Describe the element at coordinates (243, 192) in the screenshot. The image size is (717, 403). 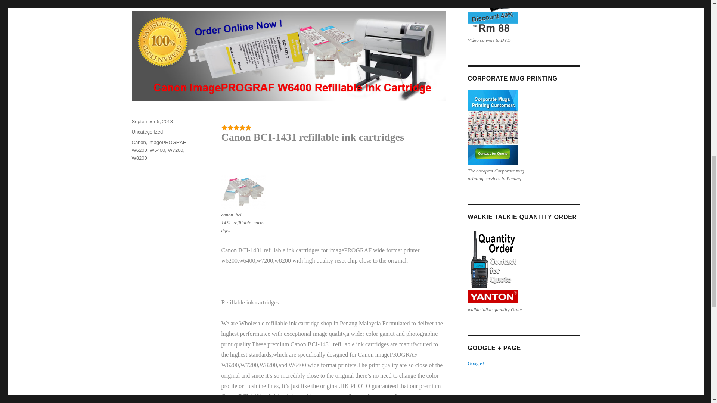
I see ` canon refillable ink cartridges` at that location.